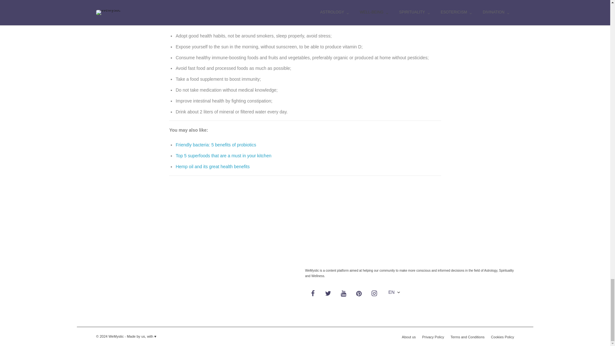 This screenshot has width=615, height=346. What do you see at coordinates (223, 156) in the screenshot?
I see `Top 5 superfoods that are a must in your kitchen` at bounding box center [223, 156].